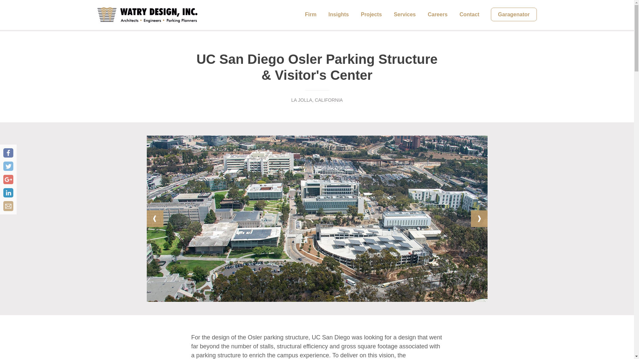  Describe the element at coordinates (469, 15) in the screenshot. I see `Contact` at that location.